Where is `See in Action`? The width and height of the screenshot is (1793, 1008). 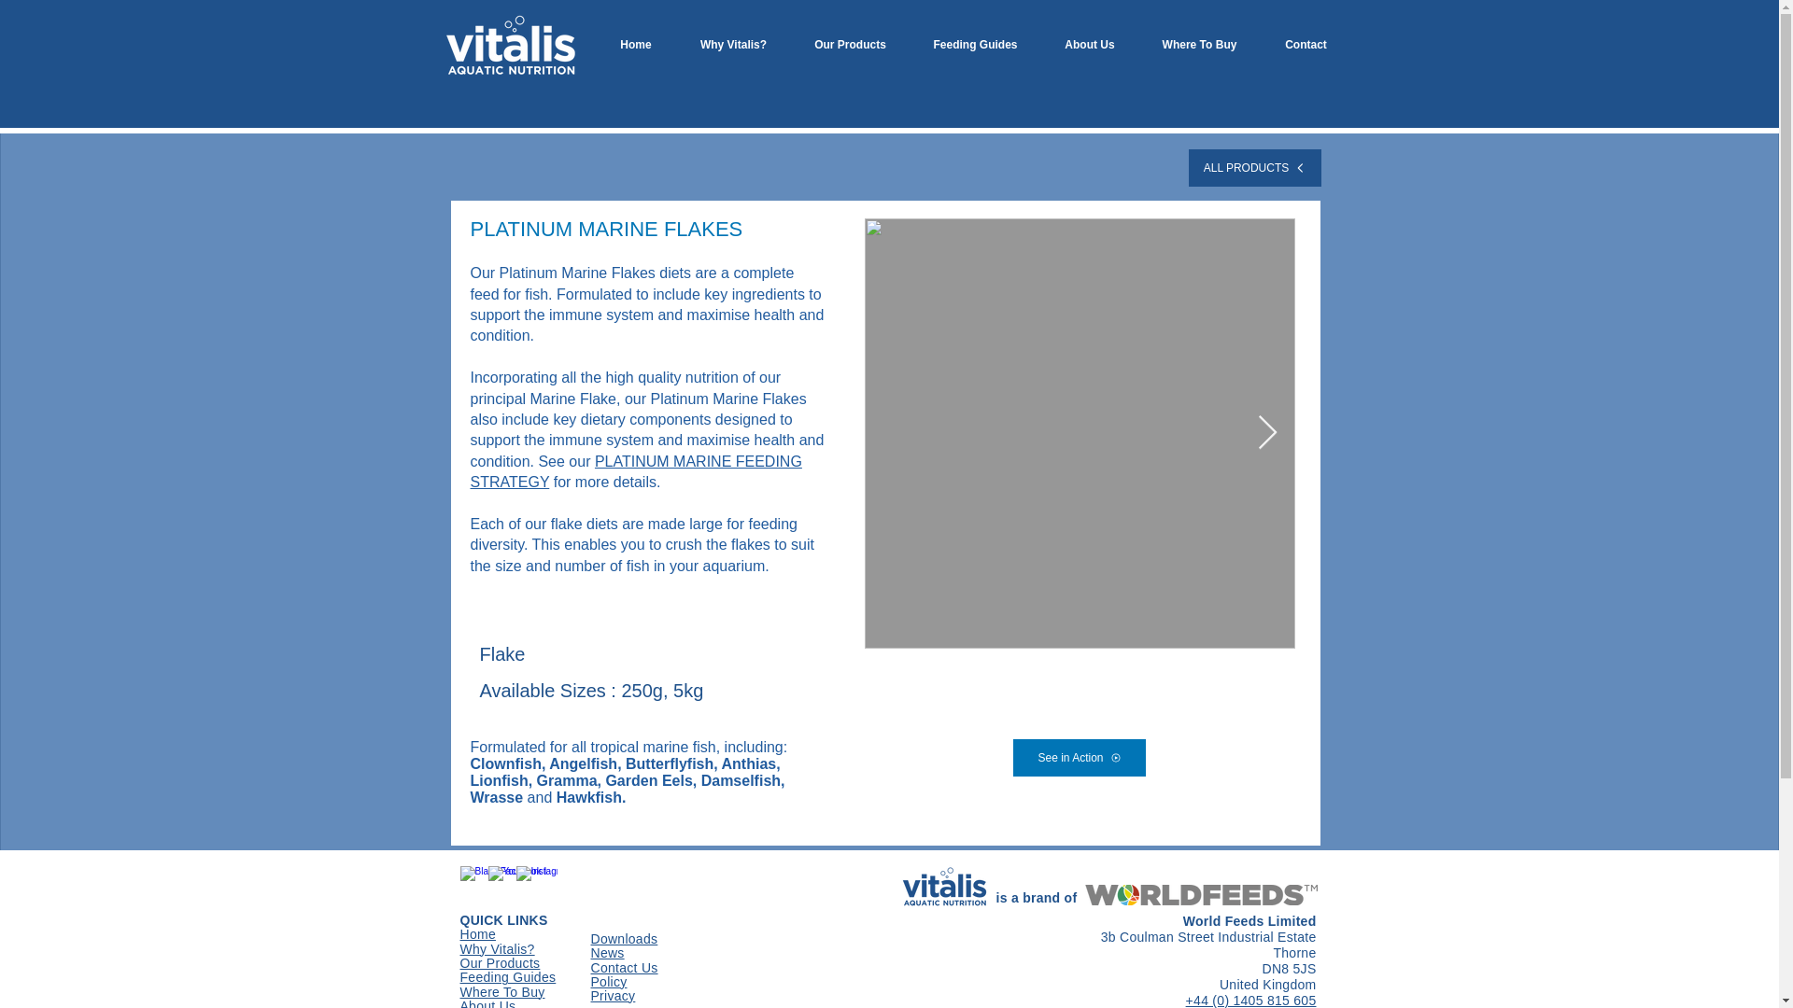
See in Action is located at coordinates (1079, 757).